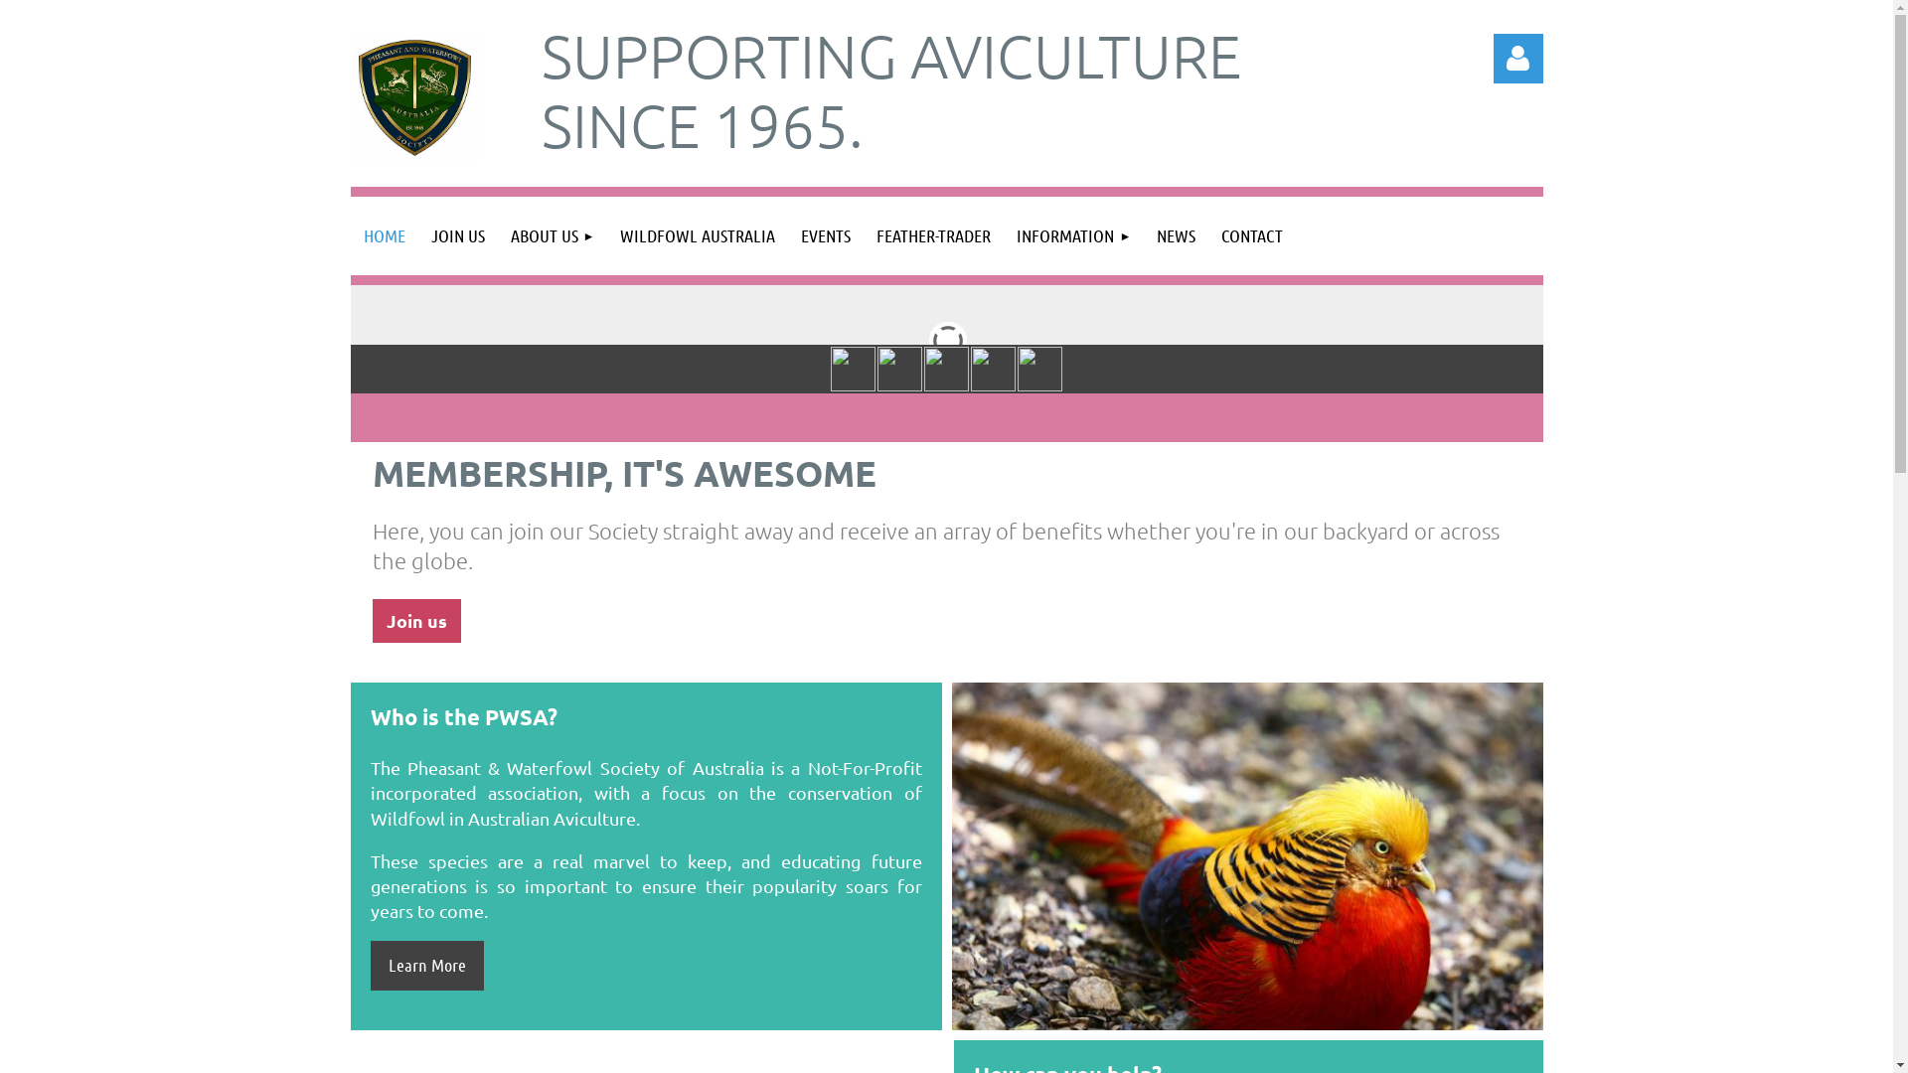 Image resolution: width=1908 pixels, height=1073 pixels. What do you see at coordinates (457, 236) in the screenshot?
I see `JOIN US` at bounding box center [457, 236].